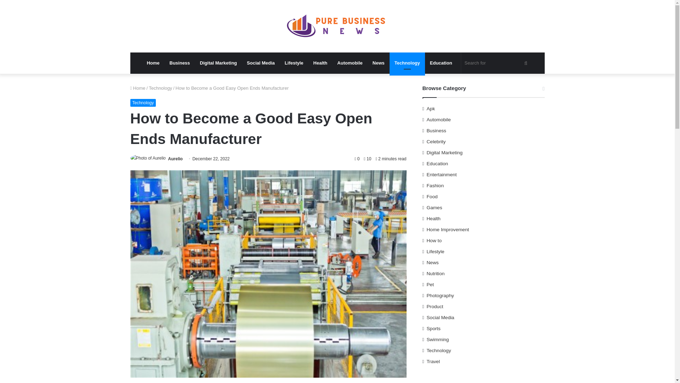  What do you see at coordinates (294, 63) in the screenshot?
I see `Lifestyle` at bounding box center [294, 63].